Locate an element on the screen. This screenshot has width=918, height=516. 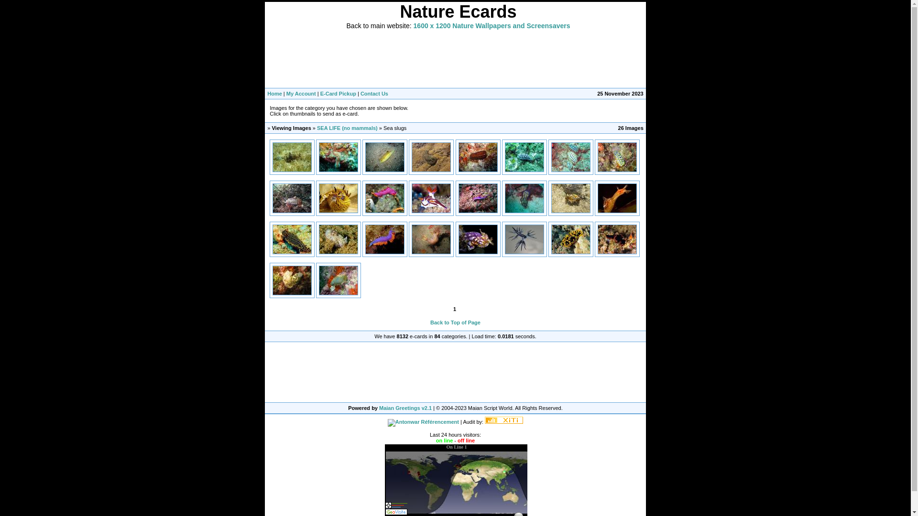
Send E-Card is located at coordinates (431, 252).